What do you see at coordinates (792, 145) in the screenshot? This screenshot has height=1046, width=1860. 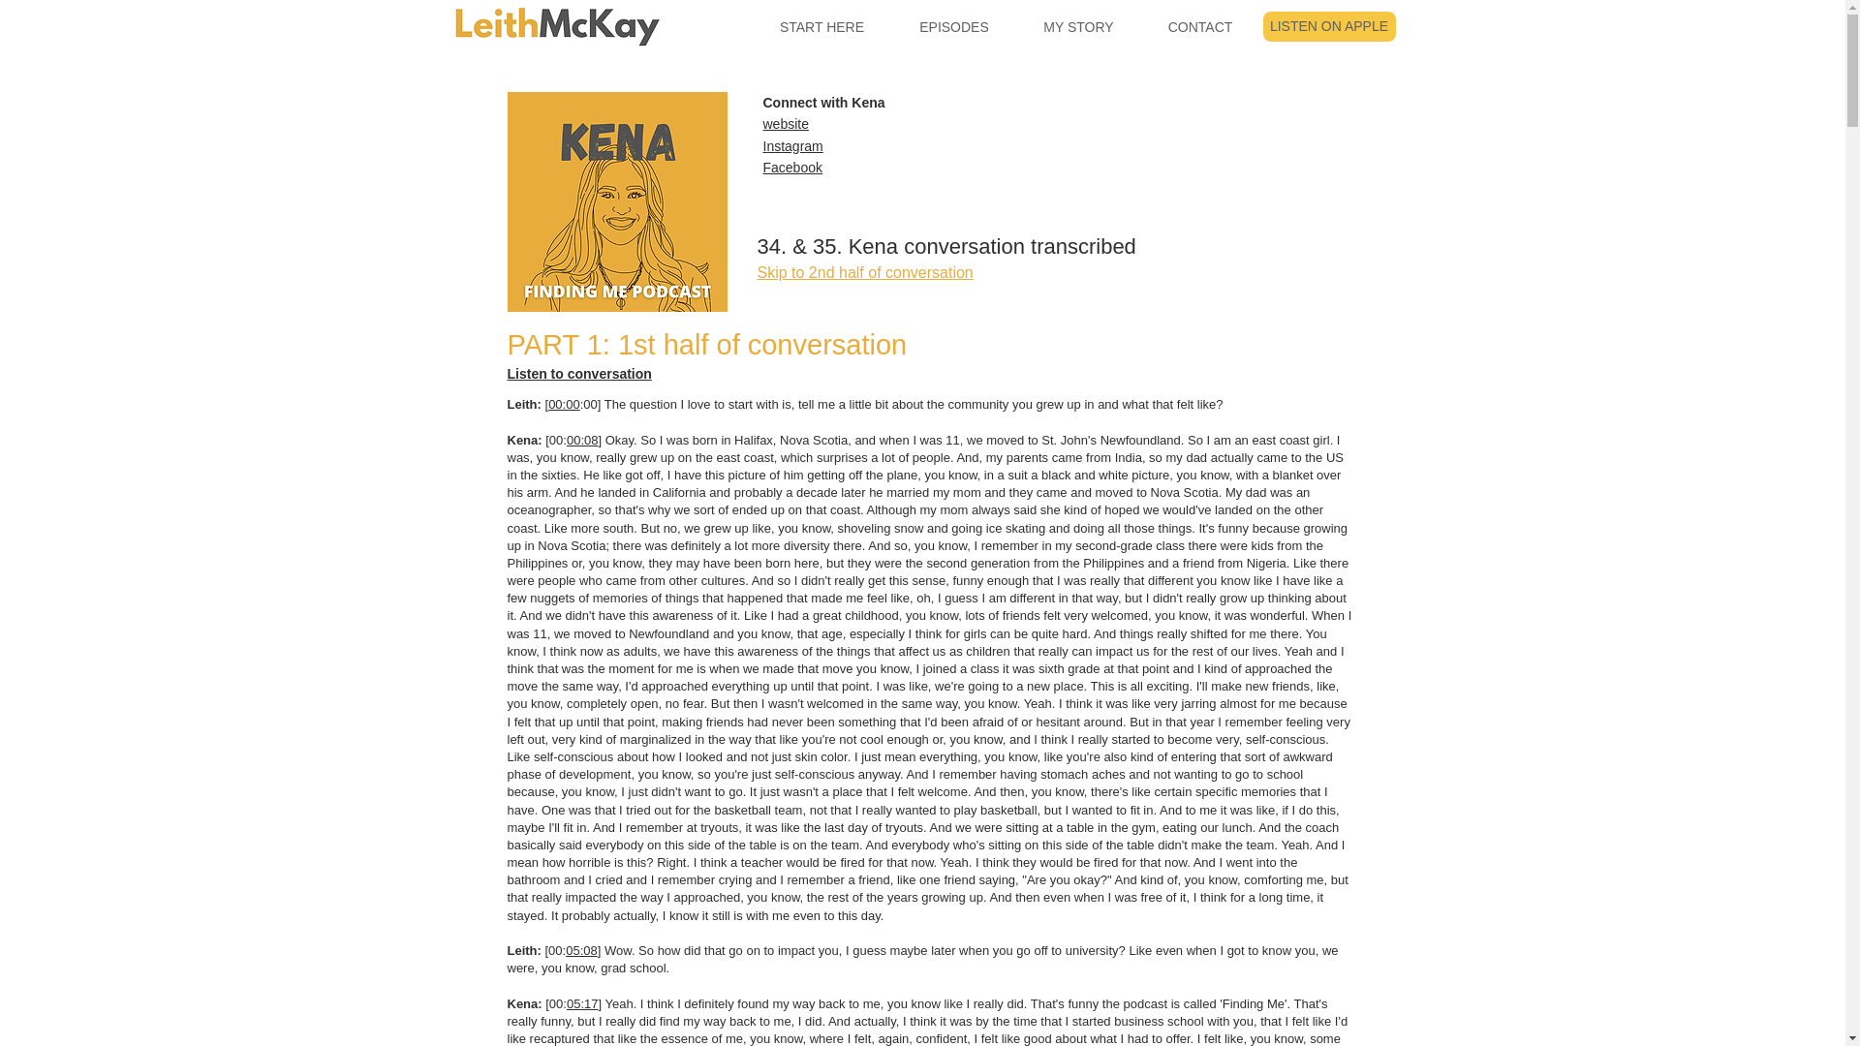 I see `Instagram` at bounding box center [792, 145].